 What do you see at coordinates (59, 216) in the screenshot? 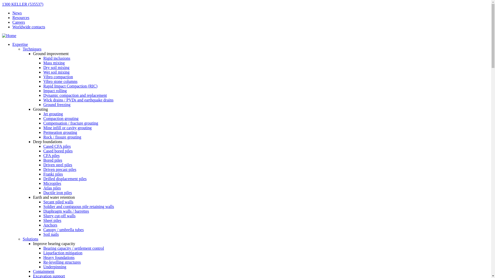
I see `Slurry cut-off walls` at bounding box center [59, 216].